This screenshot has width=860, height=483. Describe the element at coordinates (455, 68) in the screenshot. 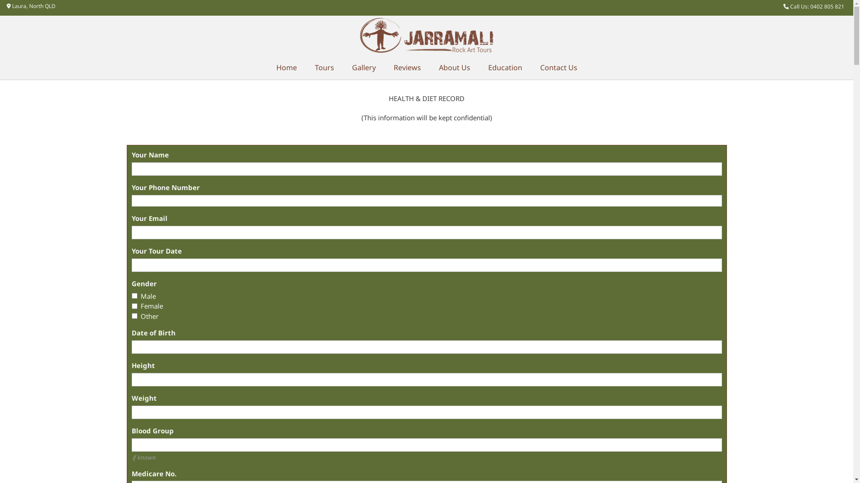

I see `About Us` at that location.